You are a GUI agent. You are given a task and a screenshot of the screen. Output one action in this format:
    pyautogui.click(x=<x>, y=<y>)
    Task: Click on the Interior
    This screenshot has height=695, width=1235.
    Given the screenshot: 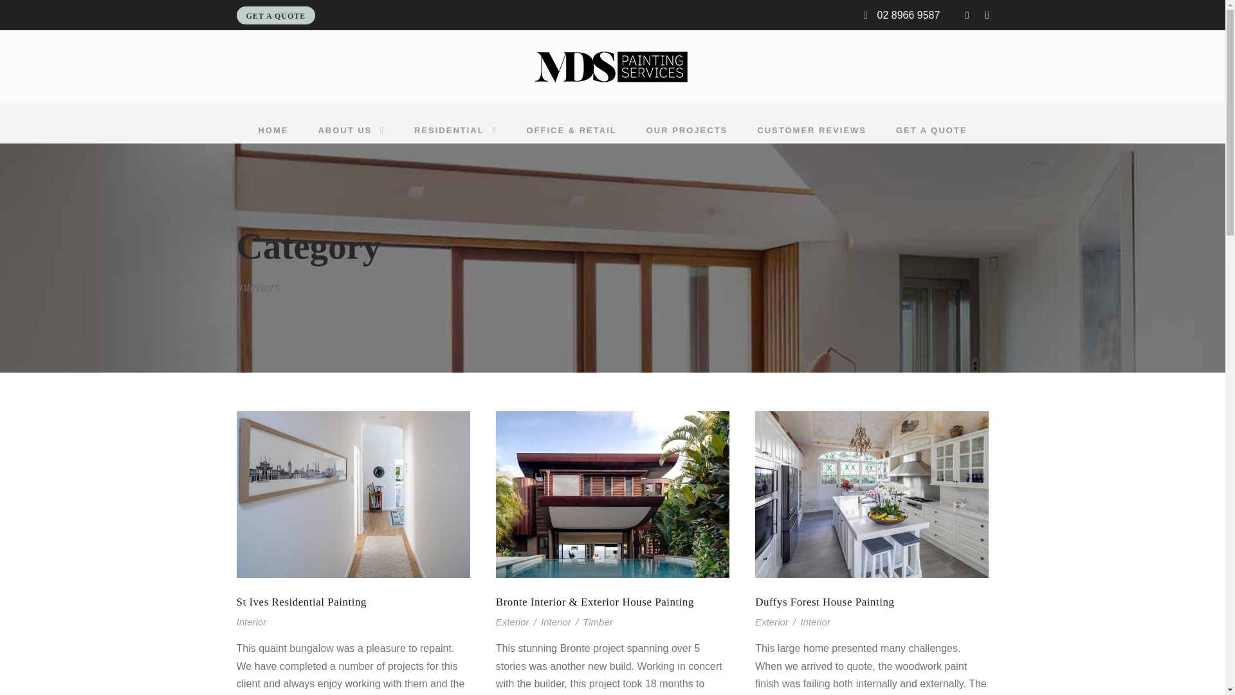 What is the action you would take?
    pyautogui.click(x=815, y=622)
    